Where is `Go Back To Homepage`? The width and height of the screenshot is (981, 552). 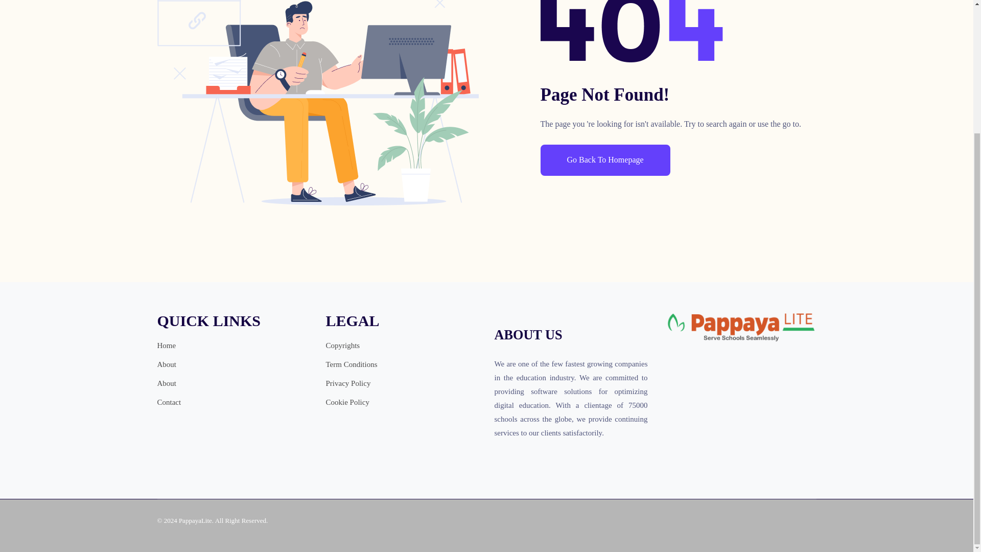
Go Back To Homepage is located at coordinates (605, 160).